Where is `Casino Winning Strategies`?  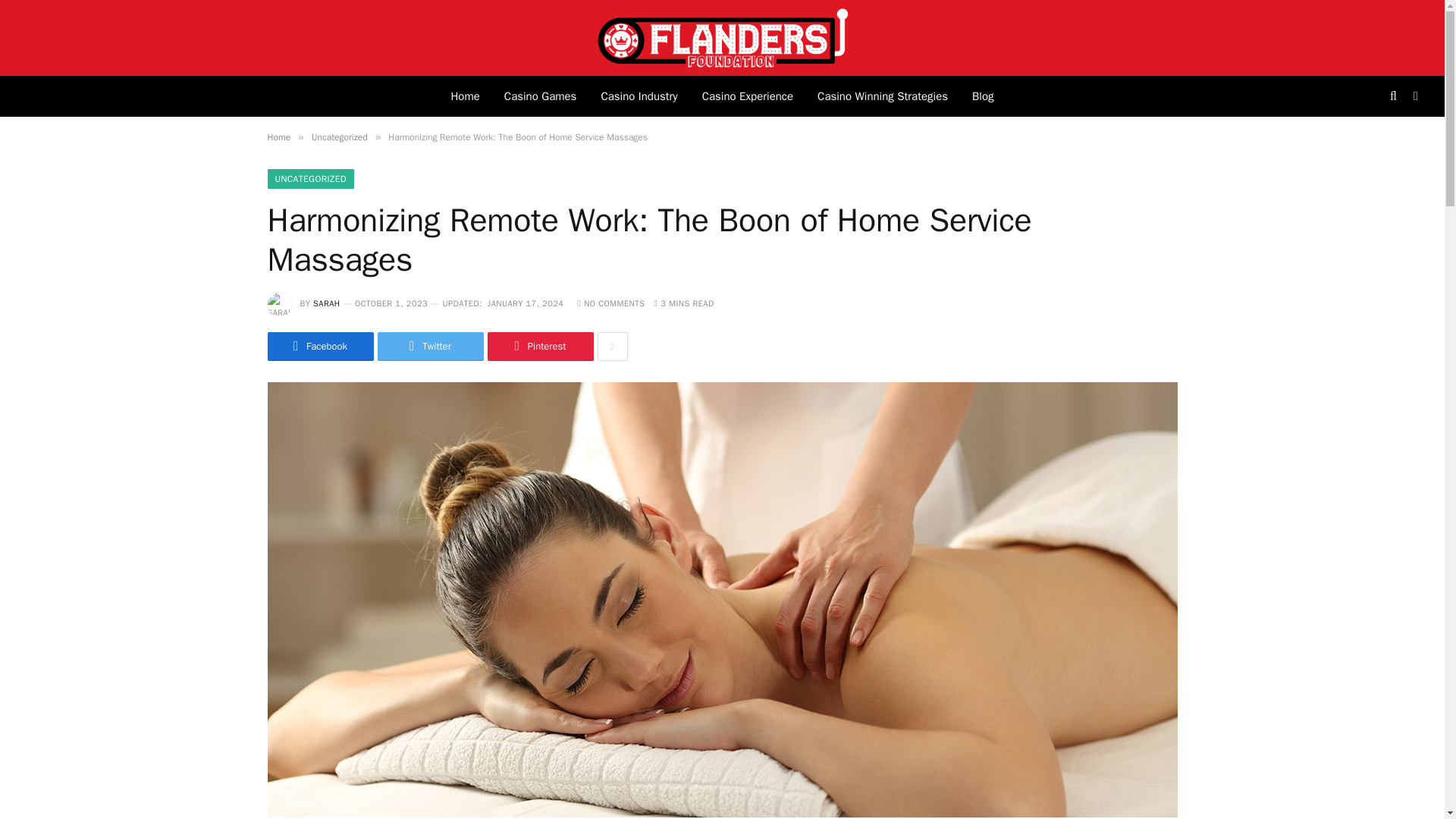
Casino Winning Strategies is located at coordinates (882, 96).